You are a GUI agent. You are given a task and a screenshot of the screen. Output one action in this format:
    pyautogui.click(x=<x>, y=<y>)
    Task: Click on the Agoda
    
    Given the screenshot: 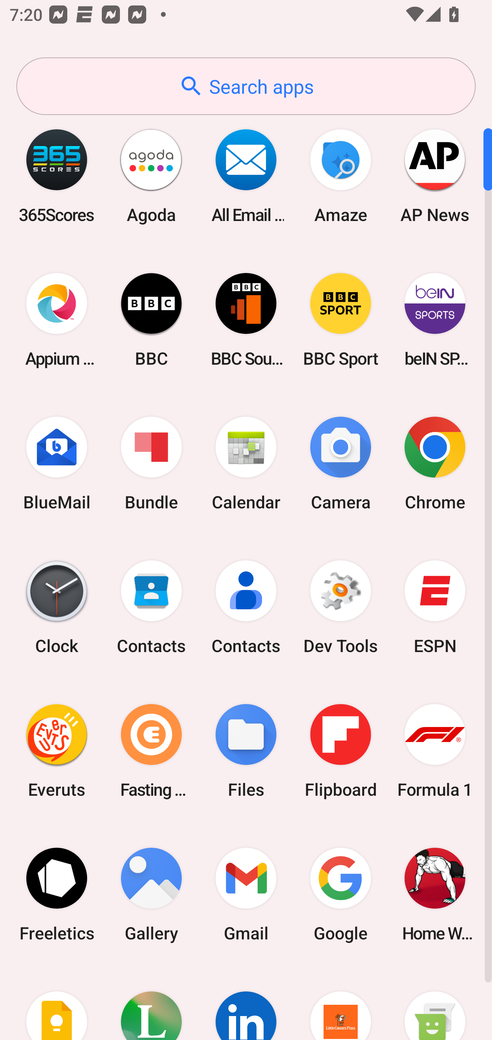 What is the action you would take?
    pyautogui.click(x=151, y=176)
    